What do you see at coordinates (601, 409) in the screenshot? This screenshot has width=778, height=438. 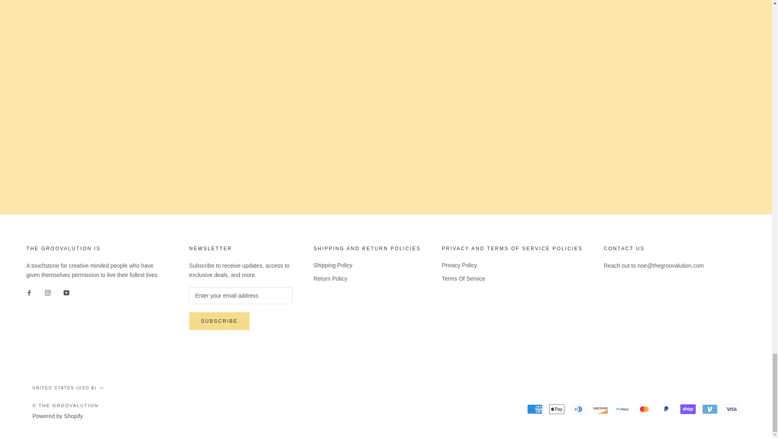 I see `Discover` at bounding box center [601, 409].